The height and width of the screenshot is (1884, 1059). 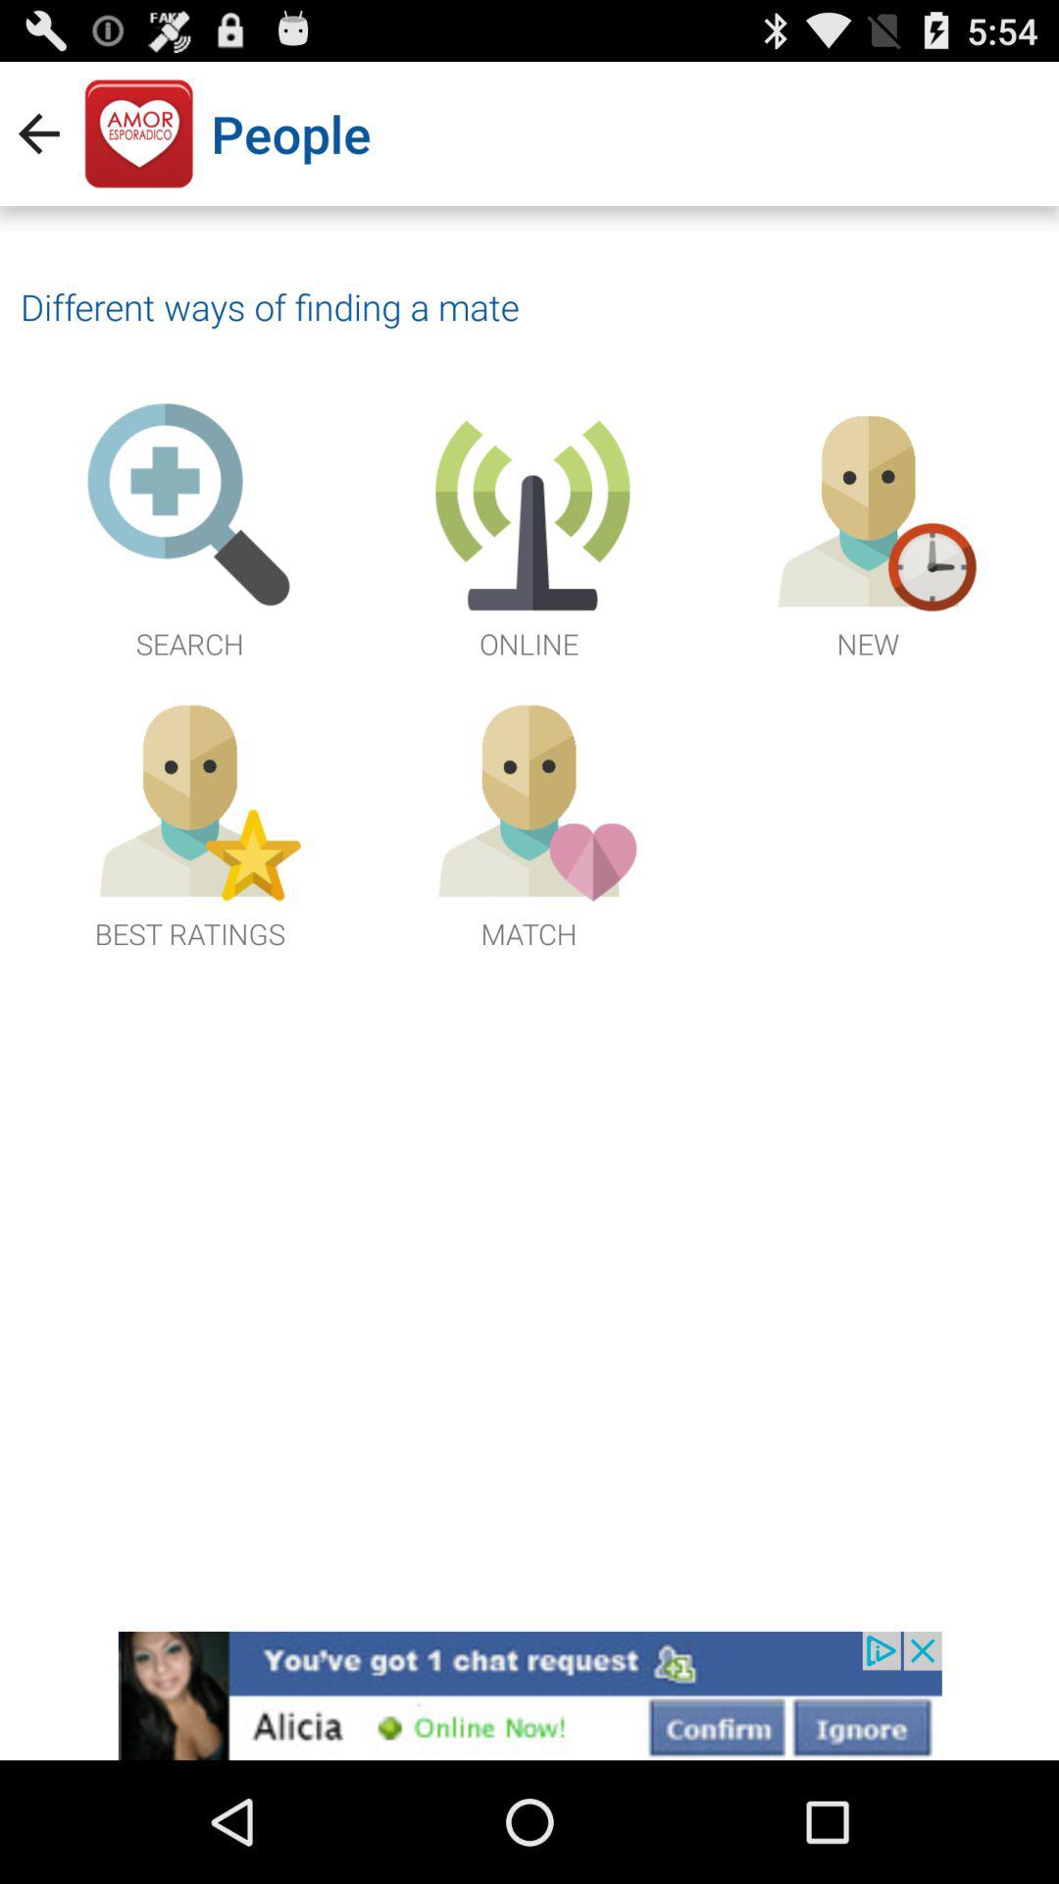 I want to click on advertisement website, so click(x=529, y=1696).